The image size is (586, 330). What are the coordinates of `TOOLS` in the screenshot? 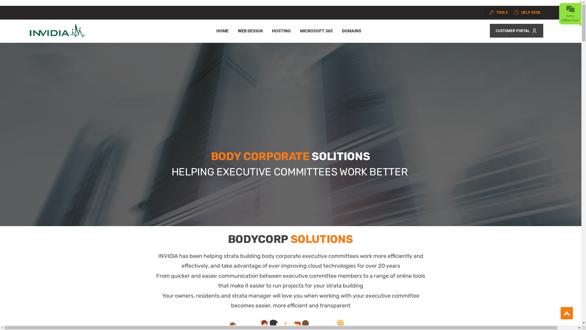 It's located at (498, 13).